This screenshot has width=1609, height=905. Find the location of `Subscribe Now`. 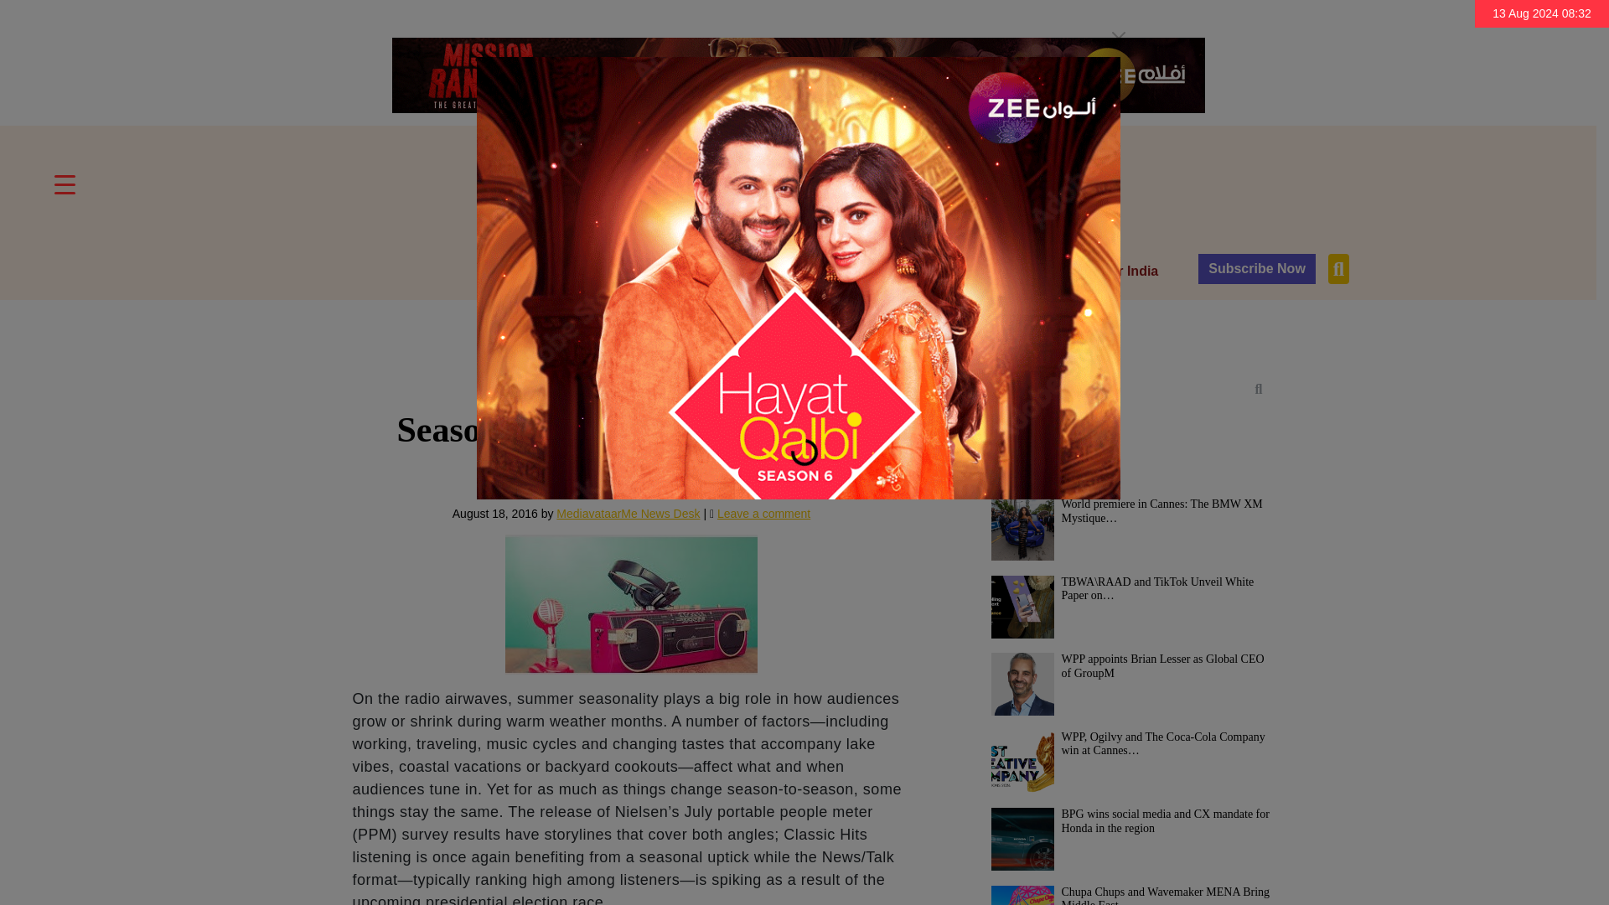

Subscribe Now is located at coordinates (1257, 269).